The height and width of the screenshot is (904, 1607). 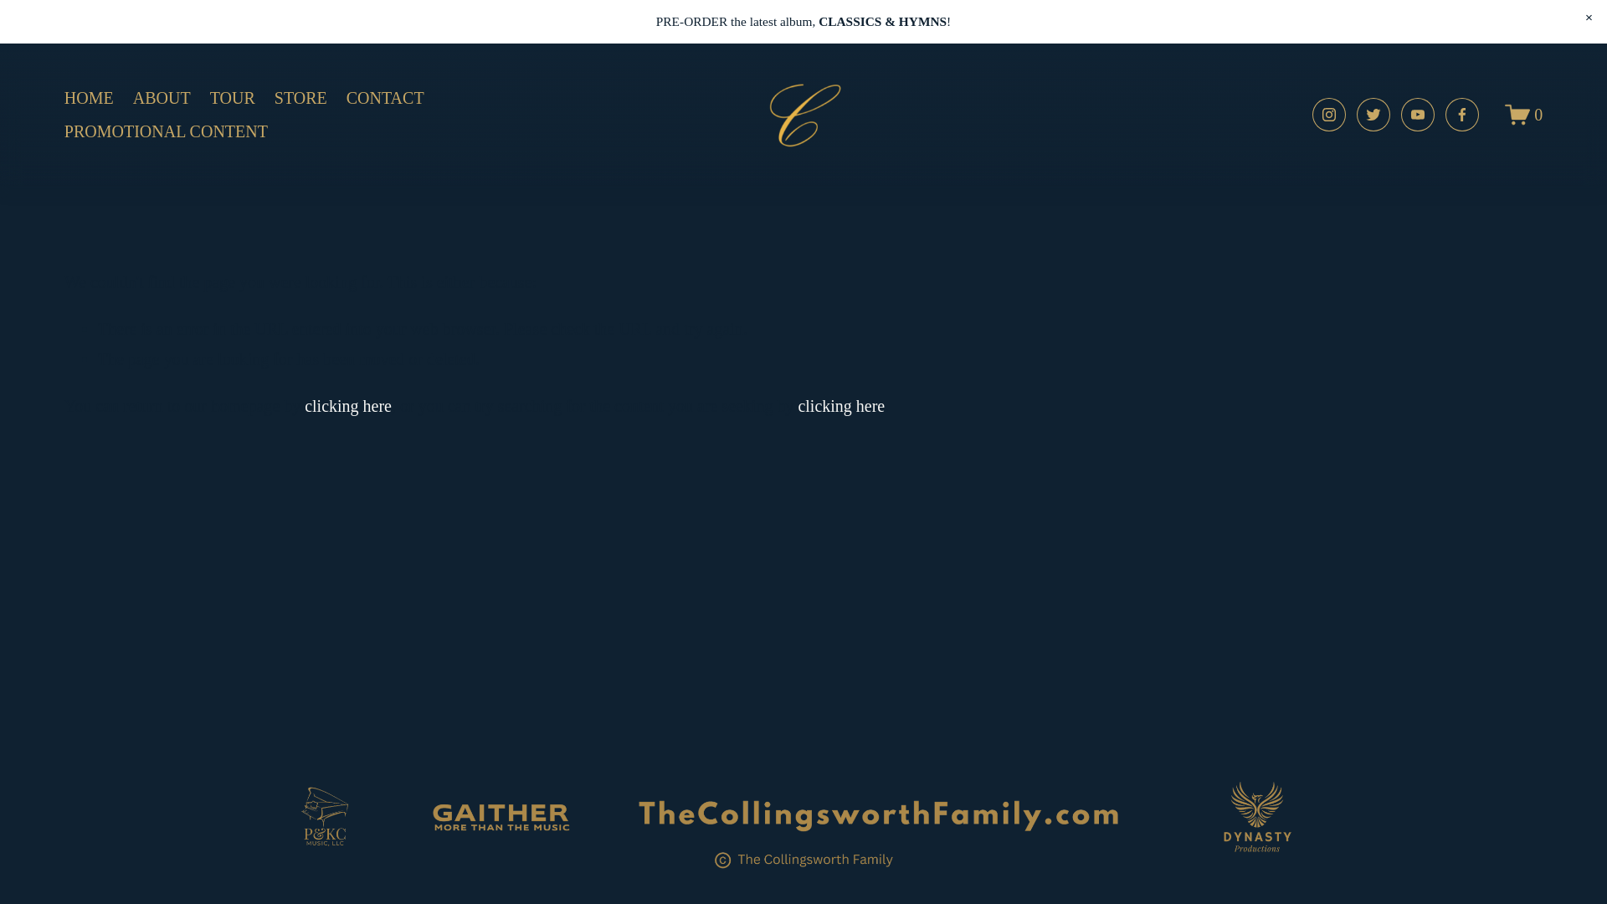 What do you see at coordinates (385, 98) in the screenshot?
I see `CONTACT` at bounding box center [385, 98].